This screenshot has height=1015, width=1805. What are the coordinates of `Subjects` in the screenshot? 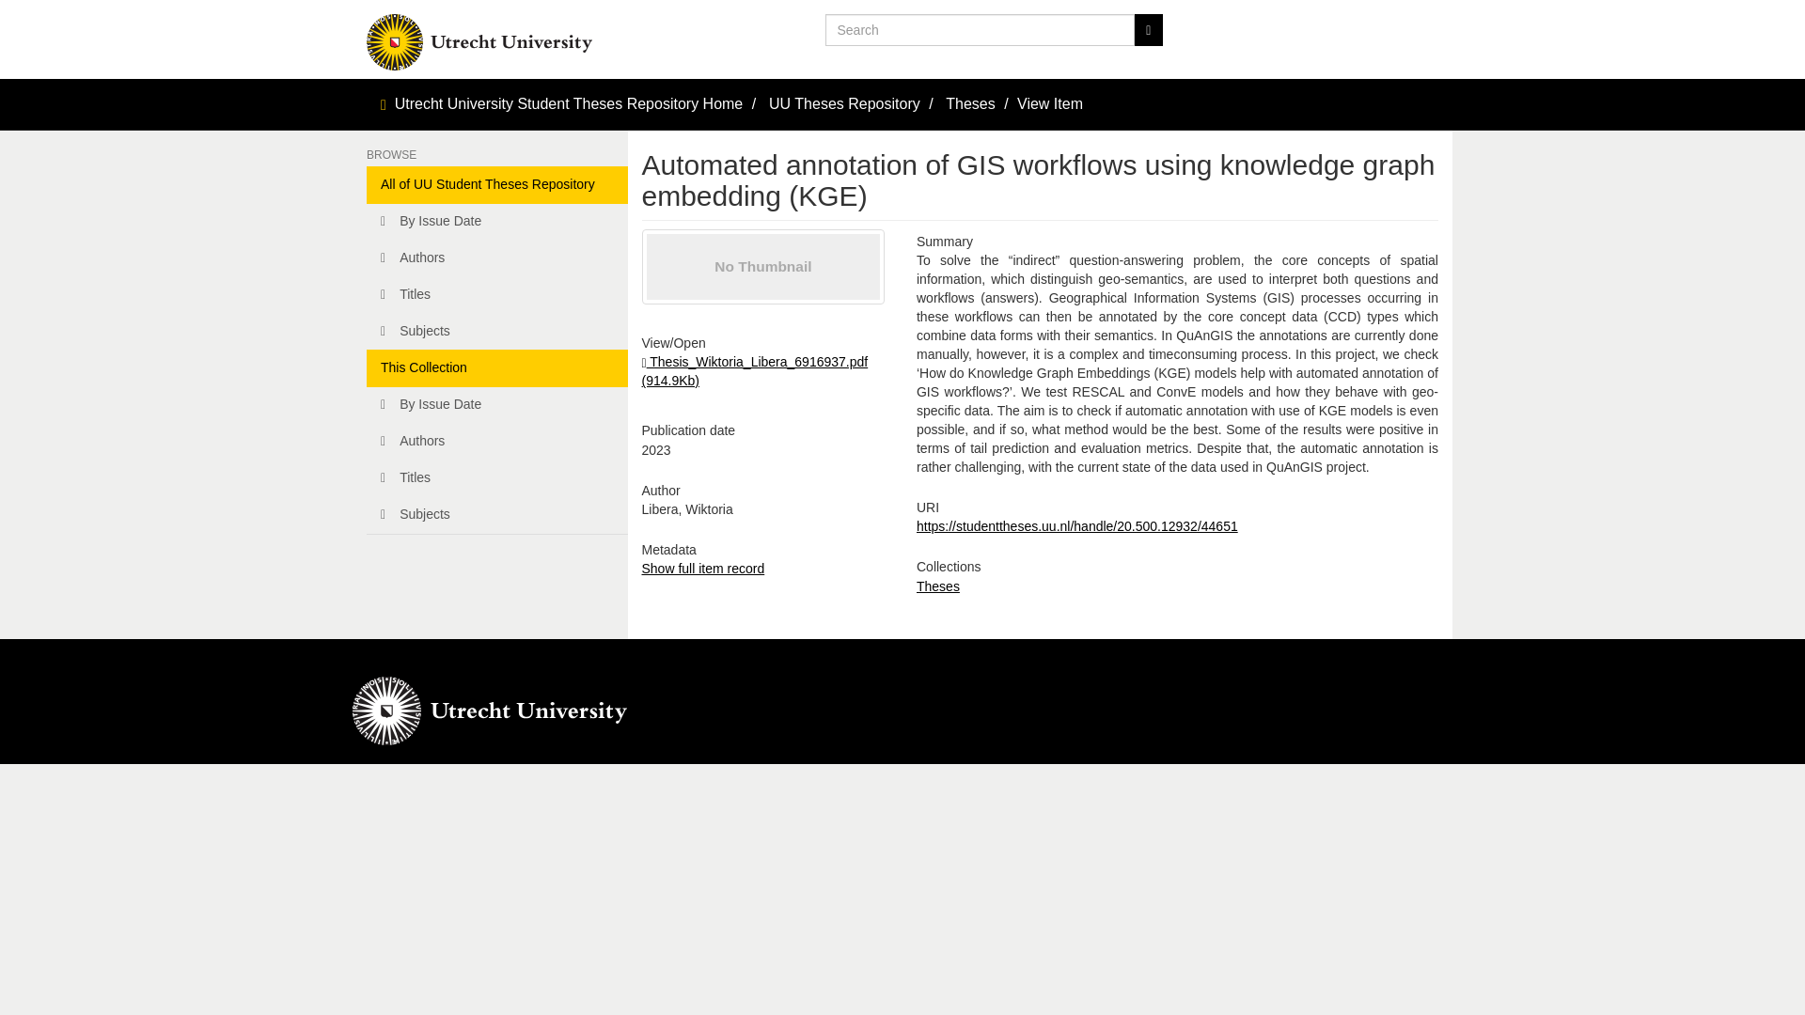 It's located at (496, 331).